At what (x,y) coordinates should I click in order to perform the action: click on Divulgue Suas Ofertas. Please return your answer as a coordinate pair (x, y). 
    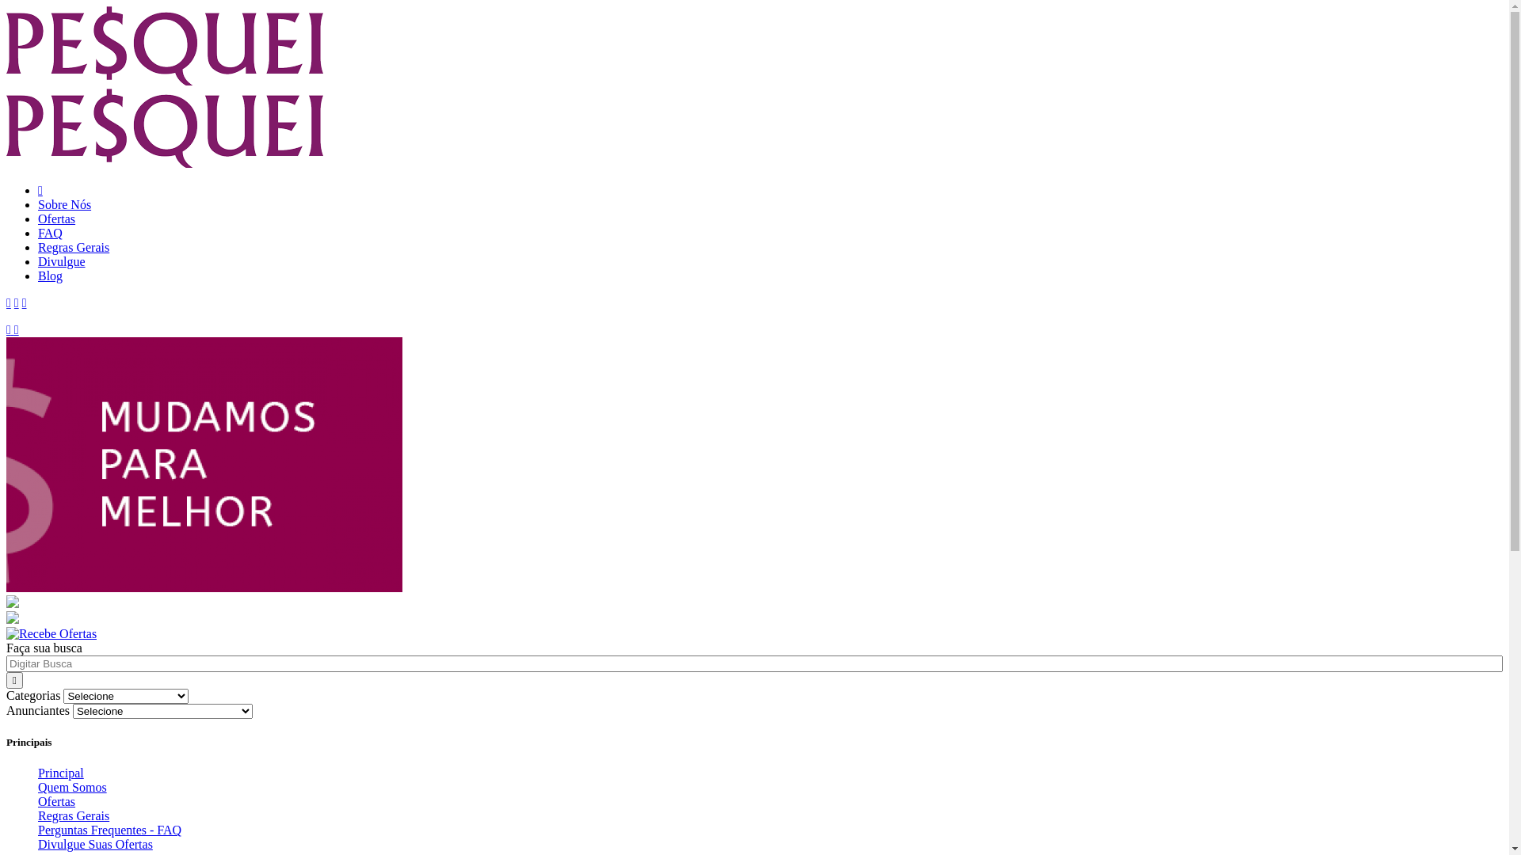
    Looking at the image, I should click on (95, 844).